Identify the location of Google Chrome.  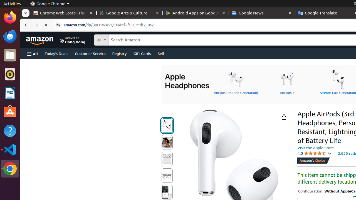
(50, 4).